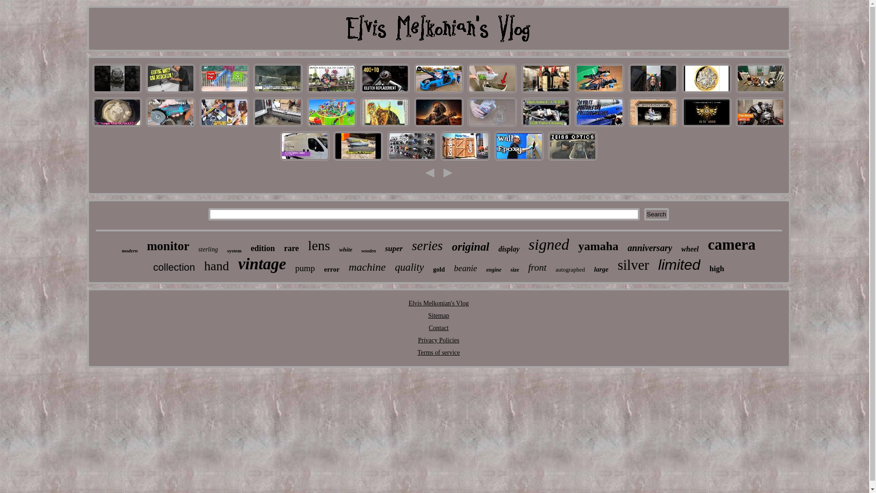 The height and width of the screenshot is (493, 876). What do you see at coordinates (546, 92) in the screenshot?
I see `Affiche Ancienne Imprimerie Wetterwald Bordeaux Chais Vin` at bounding box center [546, 92].